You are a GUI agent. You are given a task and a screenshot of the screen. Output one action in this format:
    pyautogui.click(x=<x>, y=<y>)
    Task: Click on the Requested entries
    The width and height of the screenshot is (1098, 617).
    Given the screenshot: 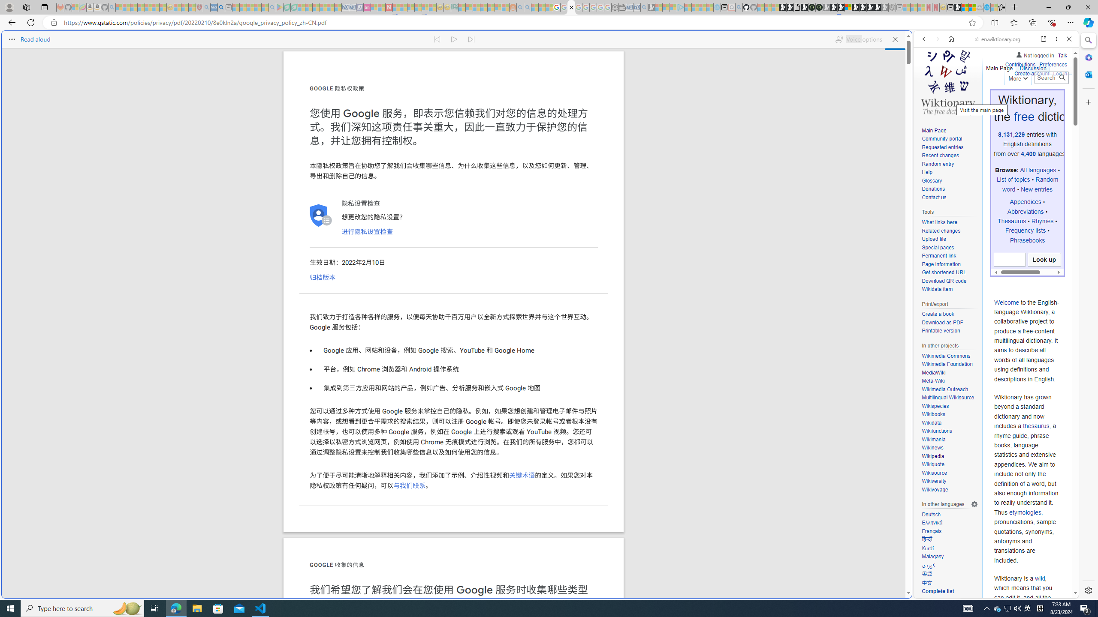 What is the action you would take?
    pyautogui.click(x=950, y=147)
    